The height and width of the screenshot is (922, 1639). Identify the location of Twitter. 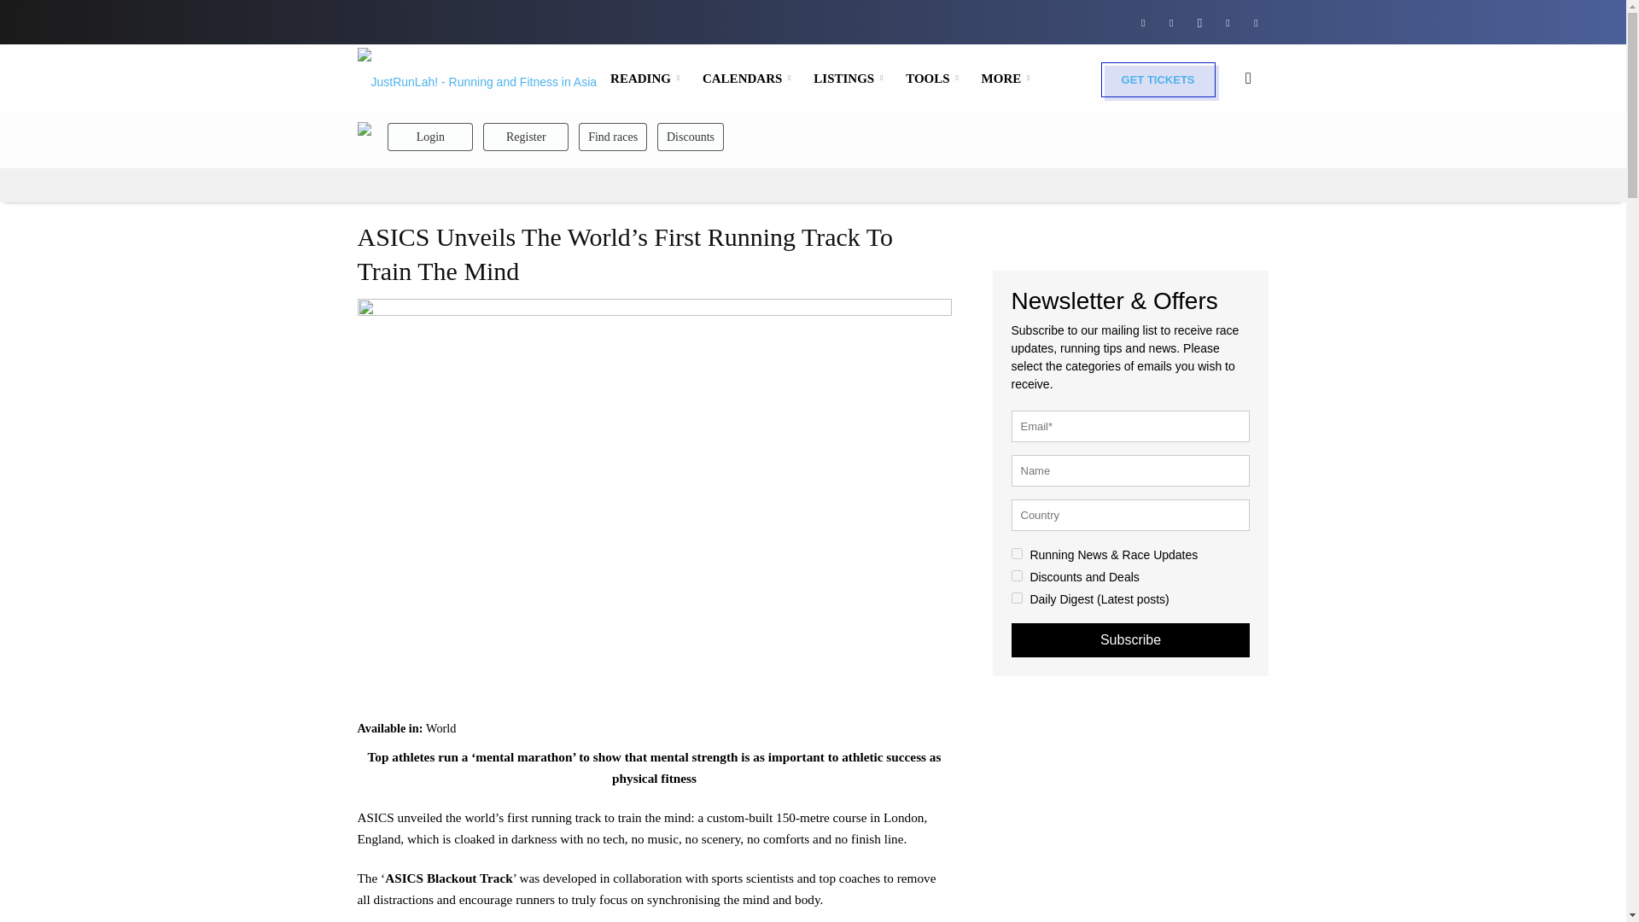
(1228, 21).